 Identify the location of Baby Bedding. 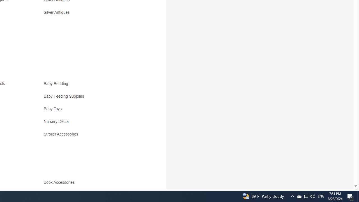
(93, 86).